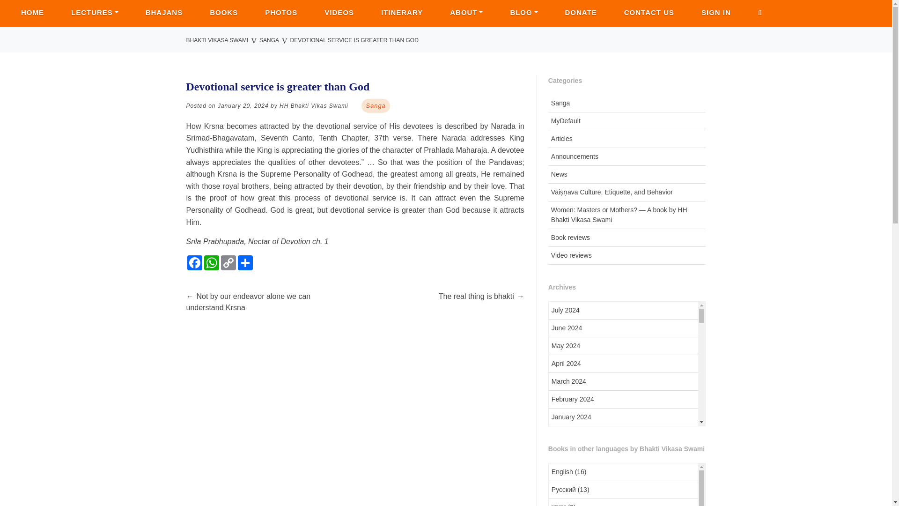 The width and height of the screenshot is (899, 506). What do you see at coordinates (95, 13) in the screenshot?
I see `LECTURES` at bounding box center [95, 13].